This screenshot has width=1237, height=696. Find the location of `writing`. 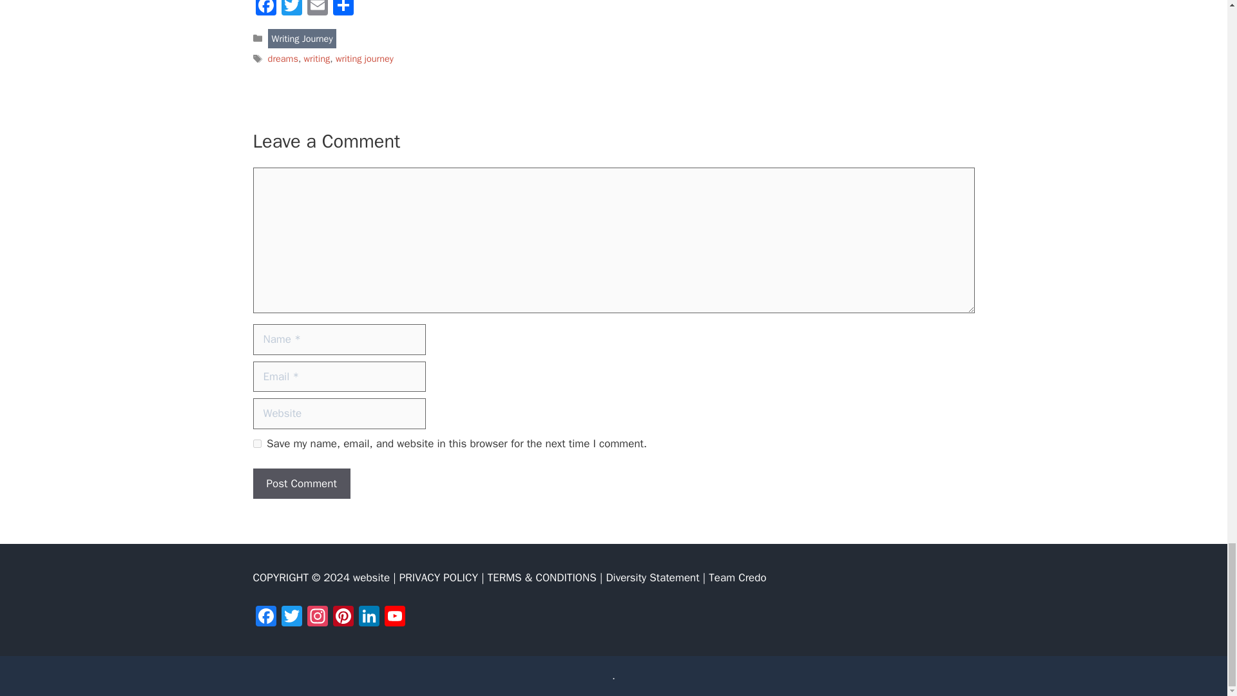

writing is located at coordinates (317, 59).